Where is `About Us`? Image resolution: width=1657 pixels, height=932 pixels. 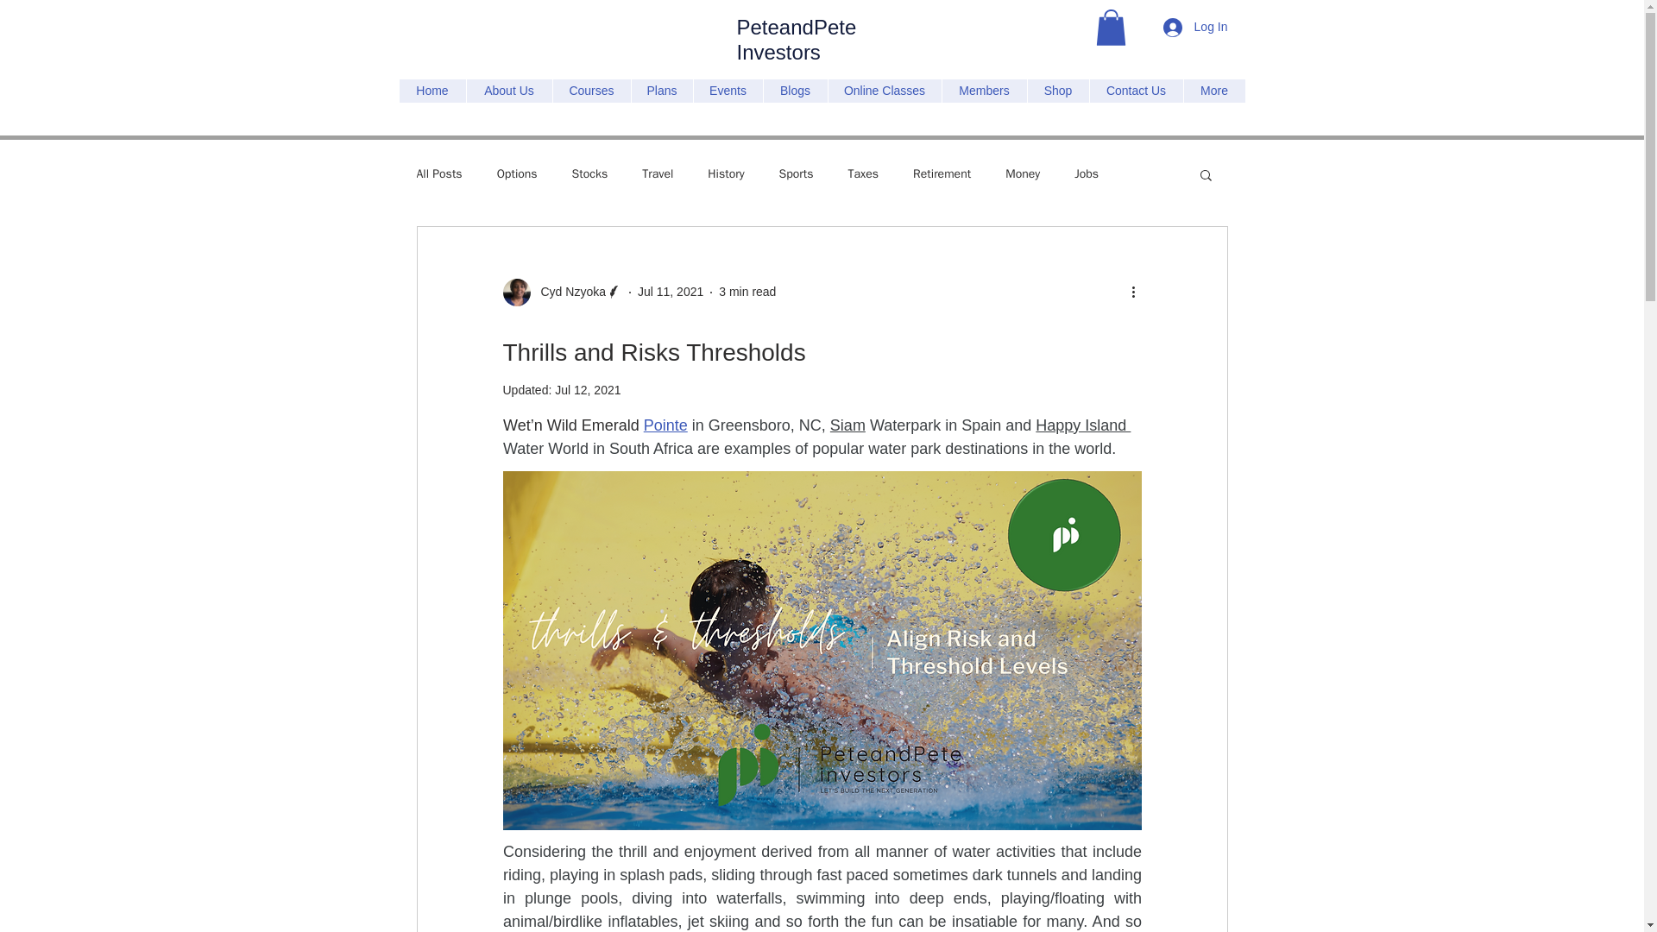
About Us is located at coordinates (508, 90).